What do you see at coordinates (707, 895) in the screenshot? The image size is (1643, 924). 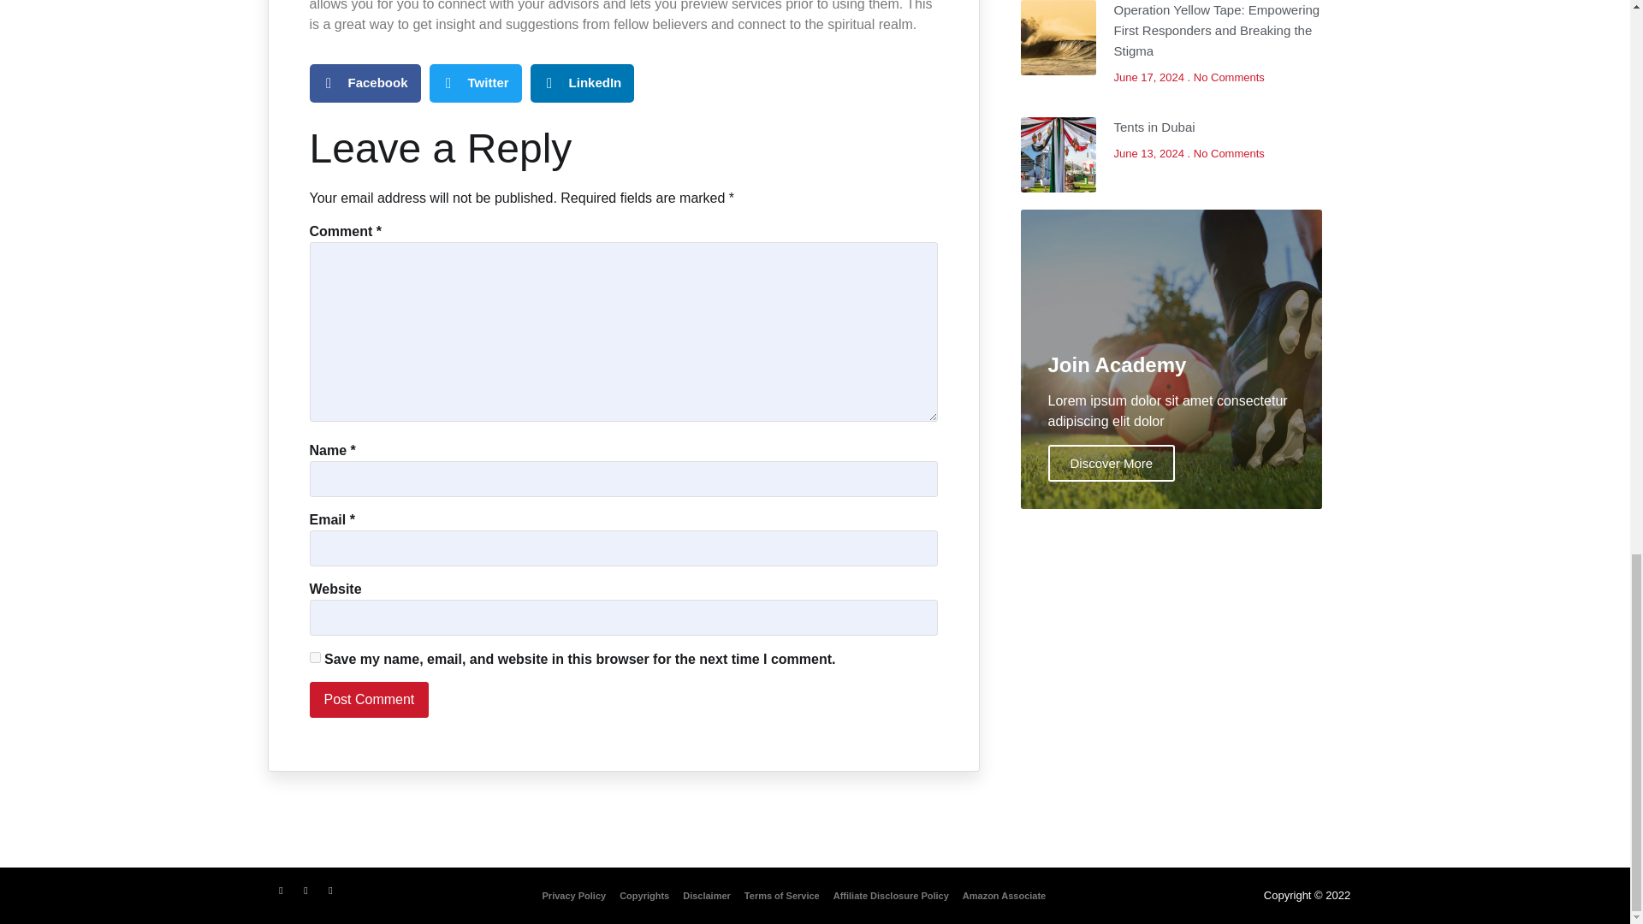 I see `Disclaimer` at bounding box center [707, 895].